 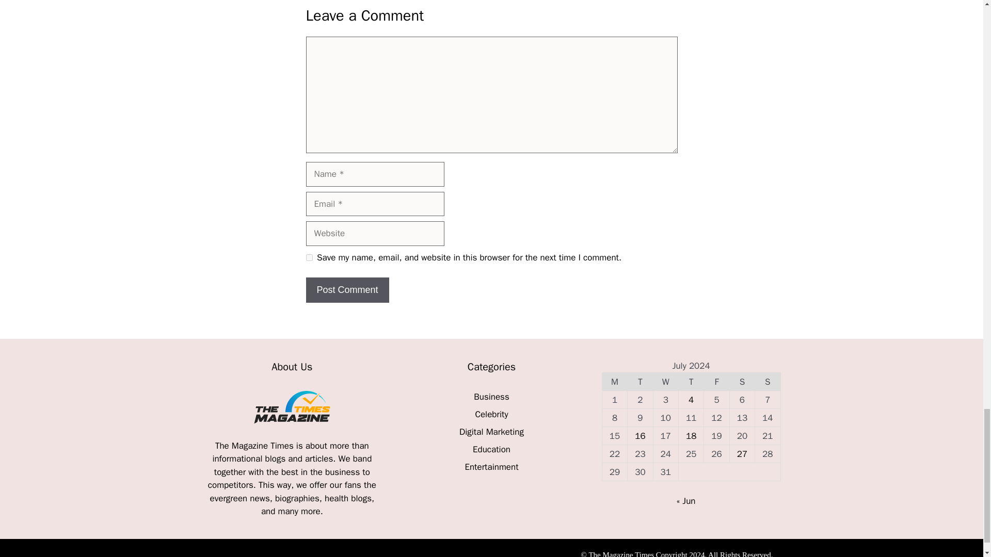 I want to click on yes, so click(x=309, y=257).